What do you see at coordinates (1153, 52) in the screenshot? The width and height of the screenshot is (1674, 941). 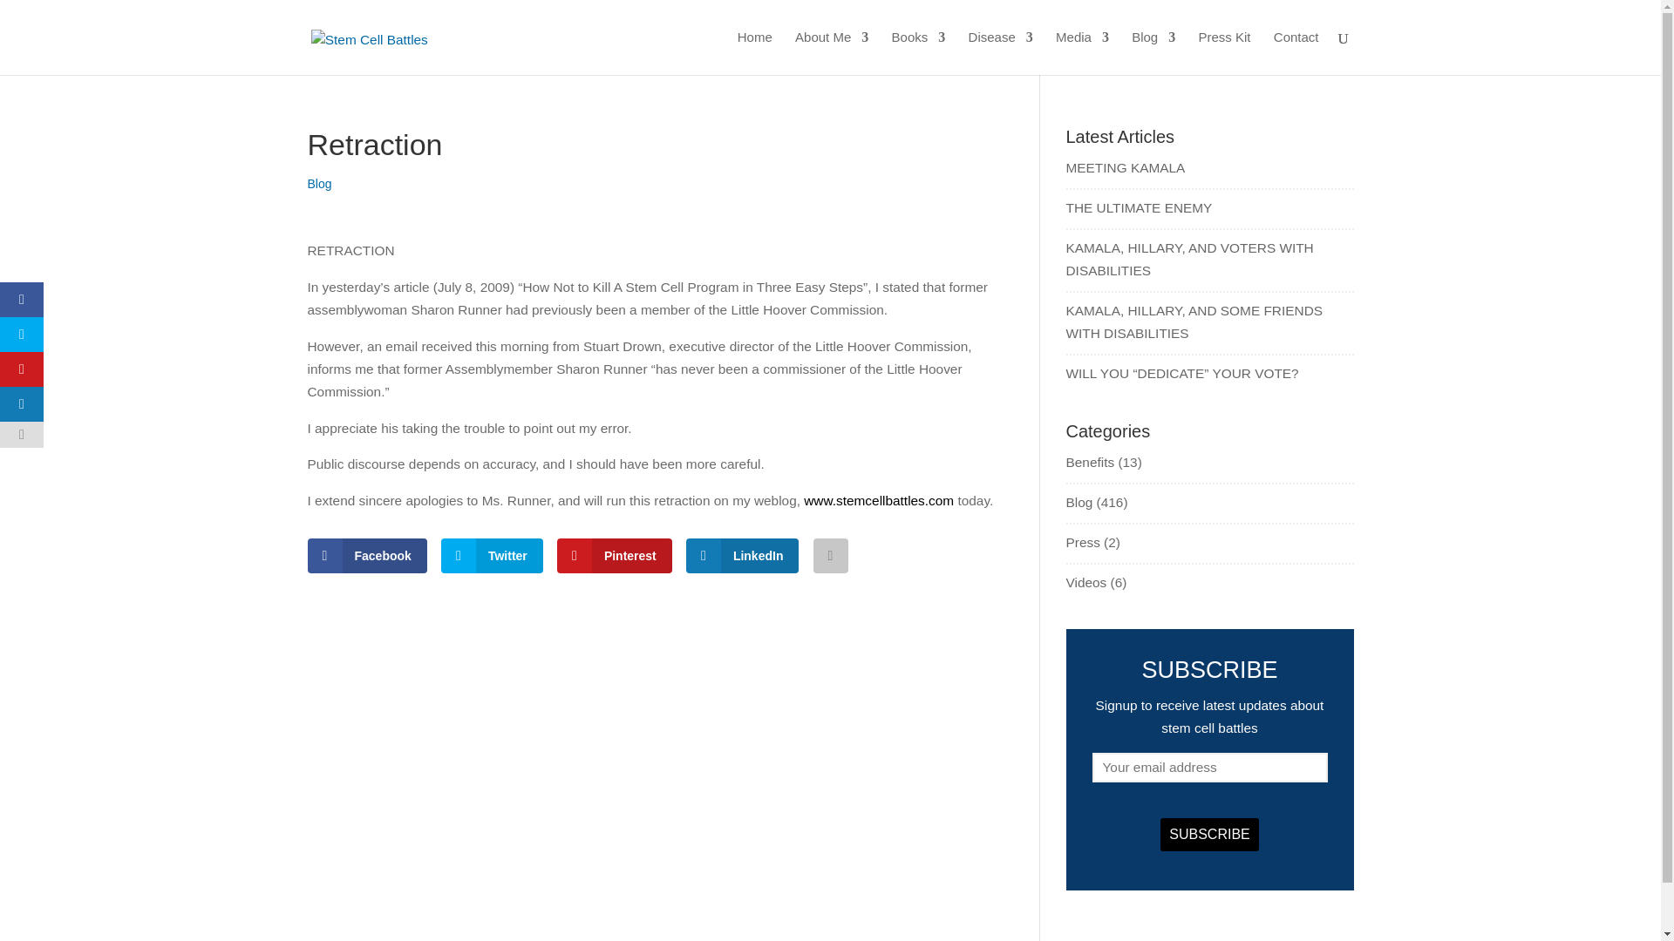 I see `Blog` at bounding box center [1153, 52].